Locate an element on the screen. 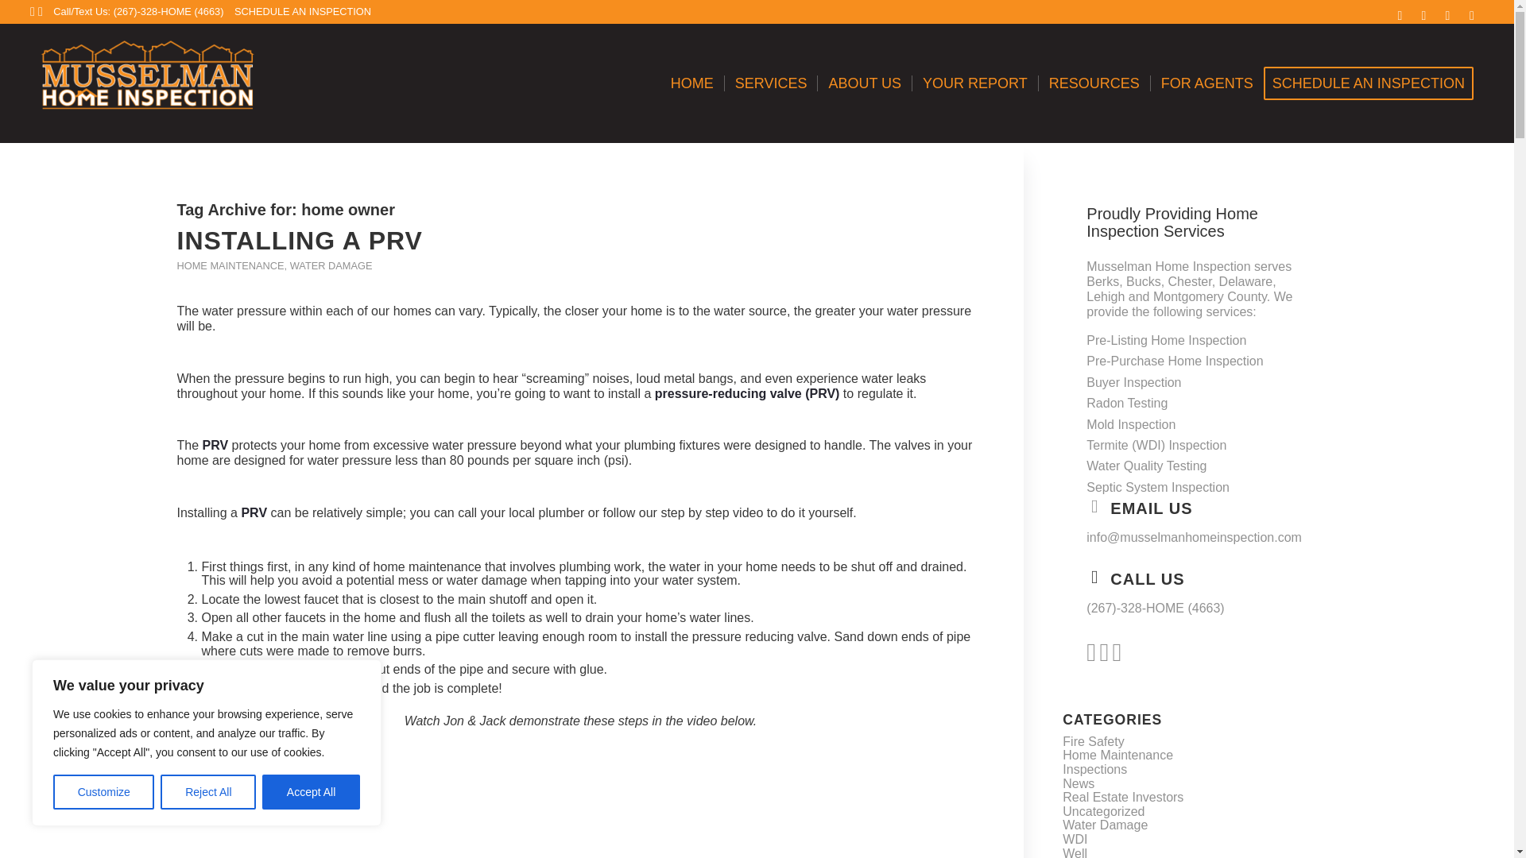  Accept All is located at coordinates (312, 792).